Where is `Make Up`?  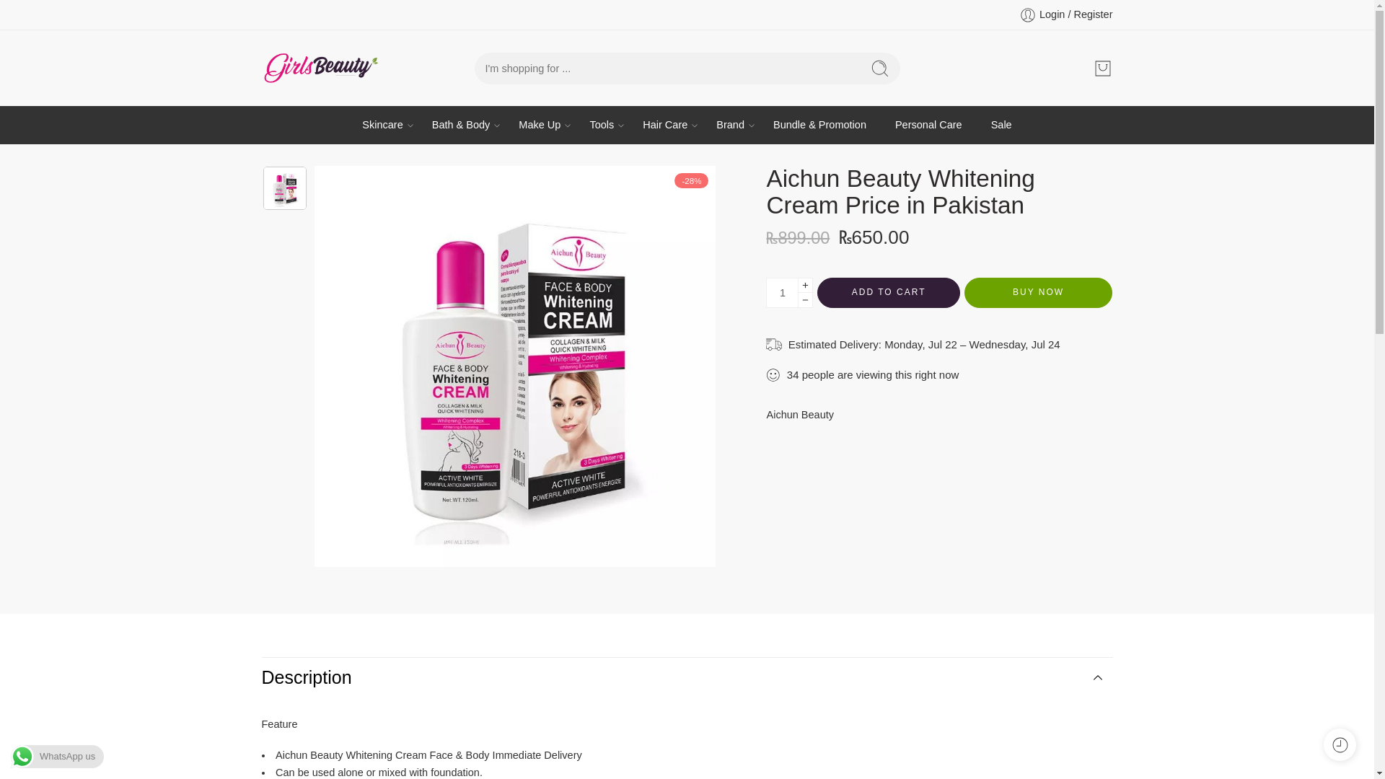
Make Up is located at coordinates (540, 124).